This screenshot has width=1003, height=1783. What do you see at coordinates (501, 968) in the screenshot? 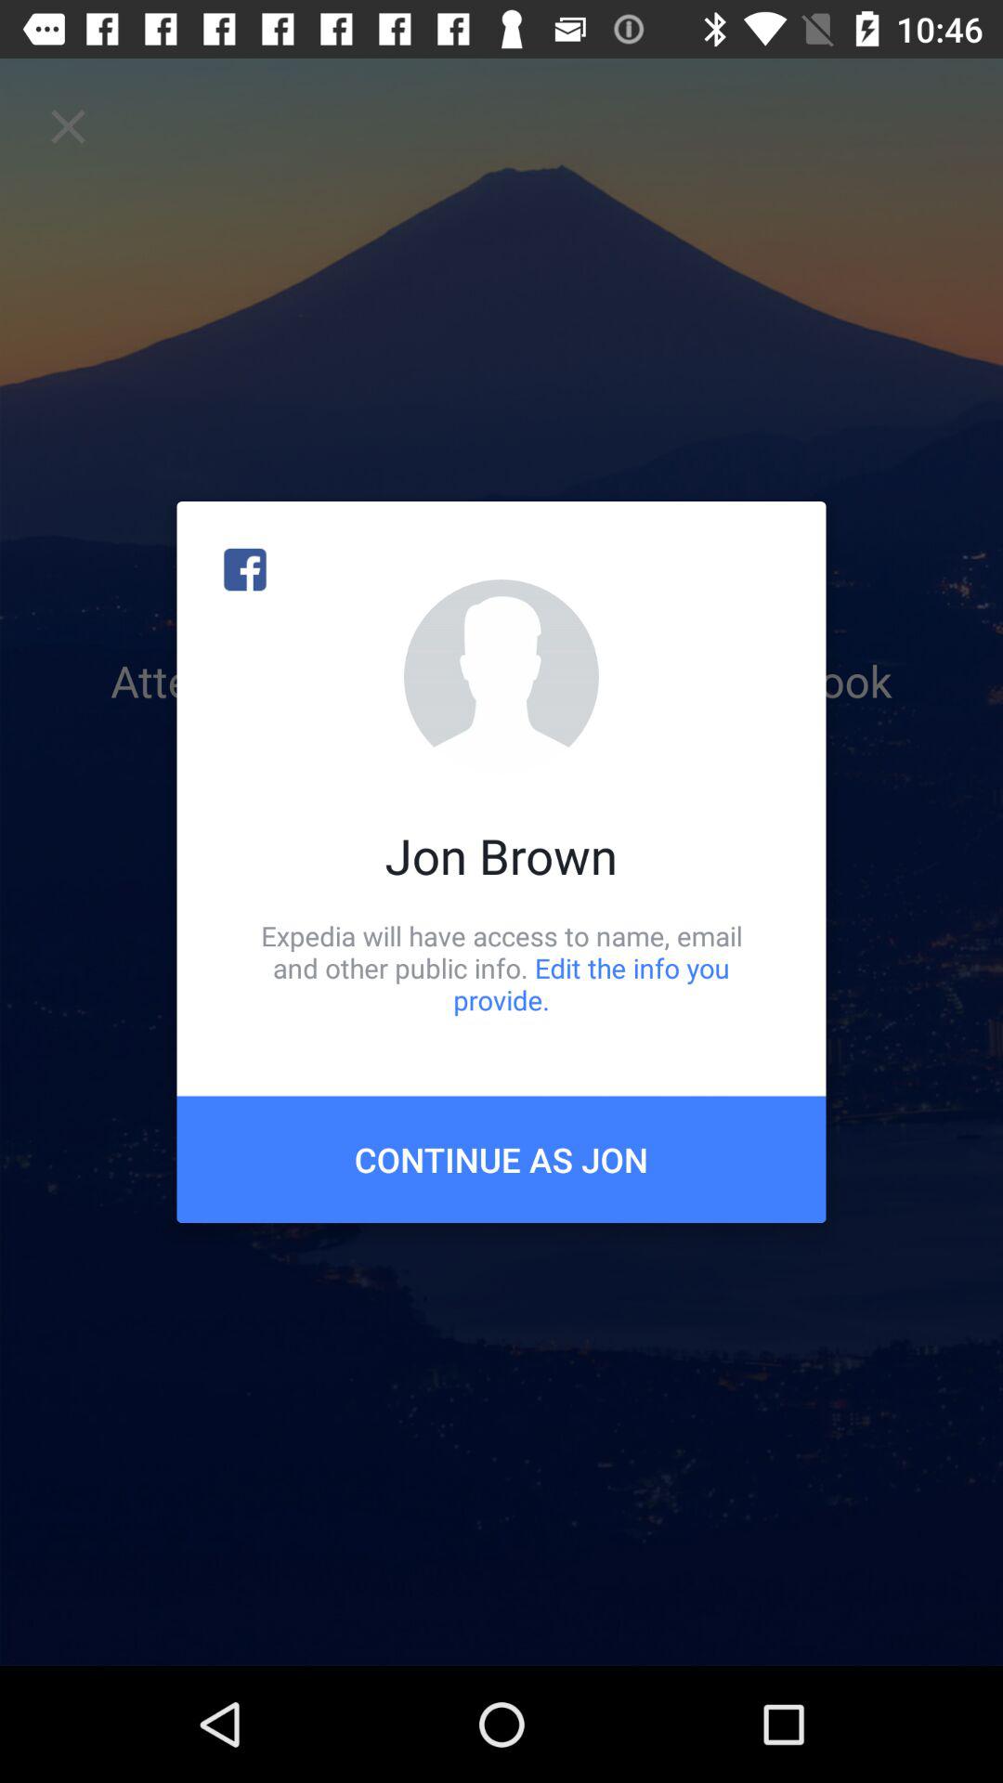
I see `open icon below the jon brown icon` at bounding box center [501, 968].